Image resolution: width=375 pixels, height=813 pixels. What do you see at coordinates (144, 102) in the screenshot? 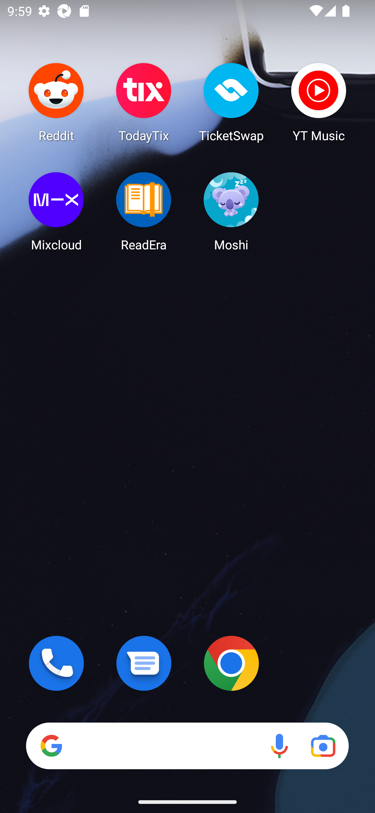
I see `TodayTix` at bounding box center [144, 102].